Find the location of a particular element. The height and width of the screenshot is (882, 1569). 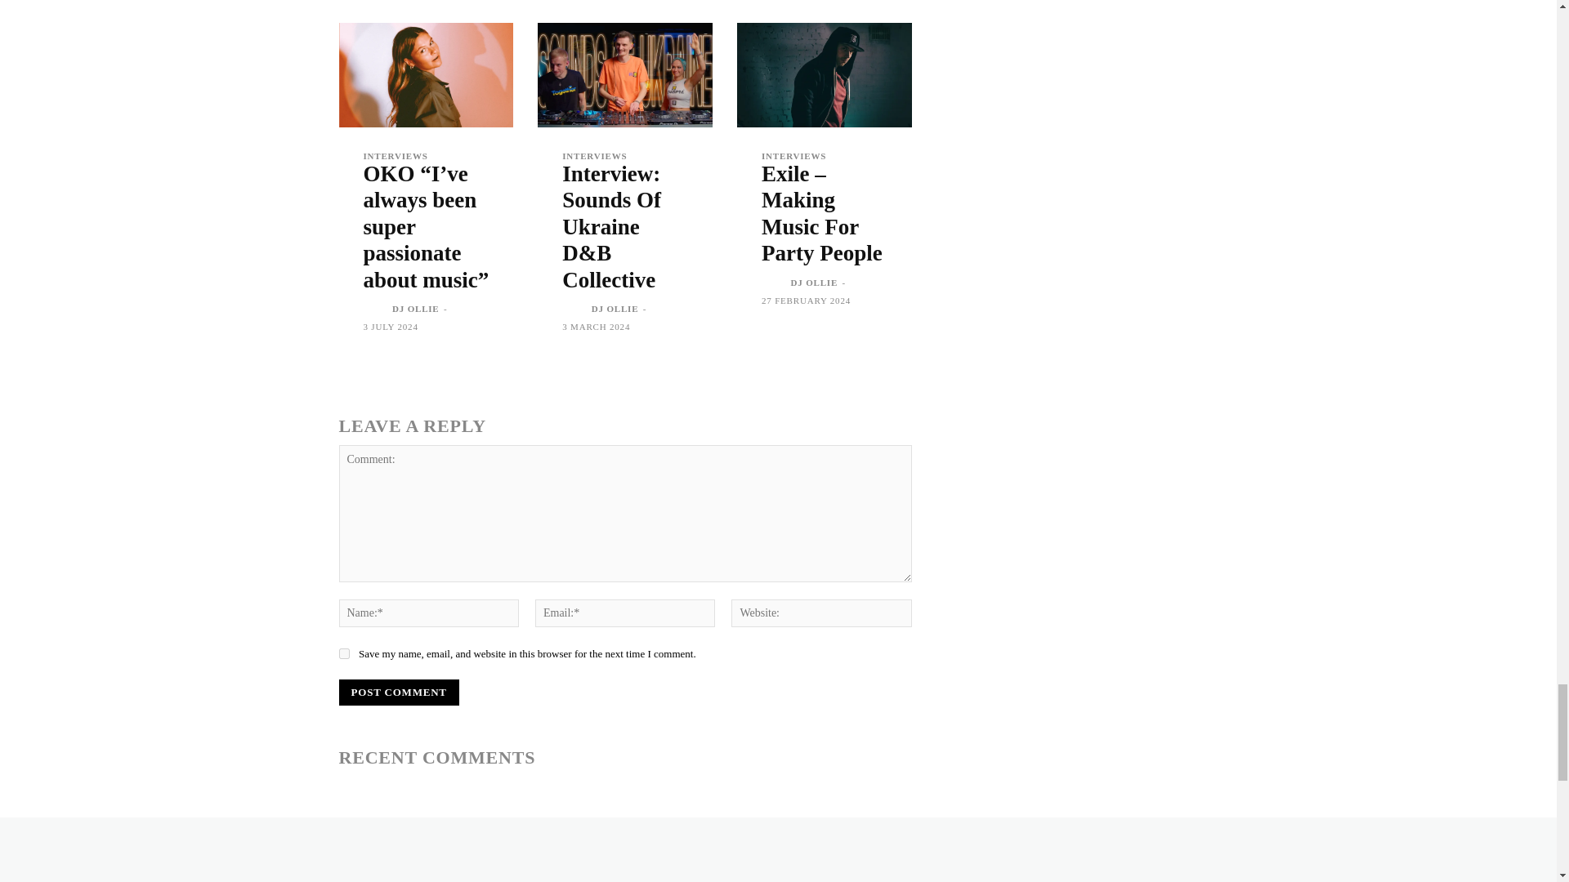

Post Comment is located at coordinates (398, 693).